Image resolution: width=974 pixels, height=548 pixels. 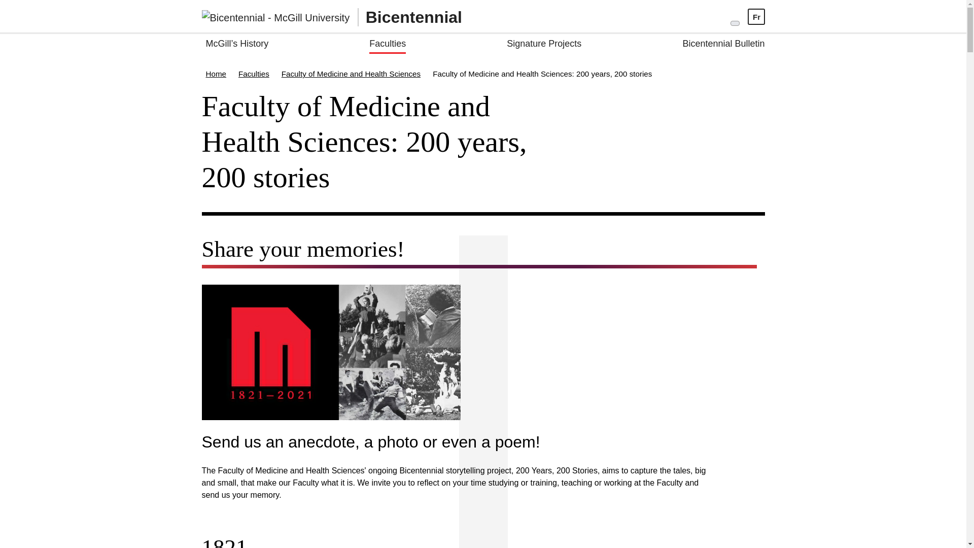 I want to click on Send us an anecdote, a photo or even a poem!, so click(x=455, y=444).